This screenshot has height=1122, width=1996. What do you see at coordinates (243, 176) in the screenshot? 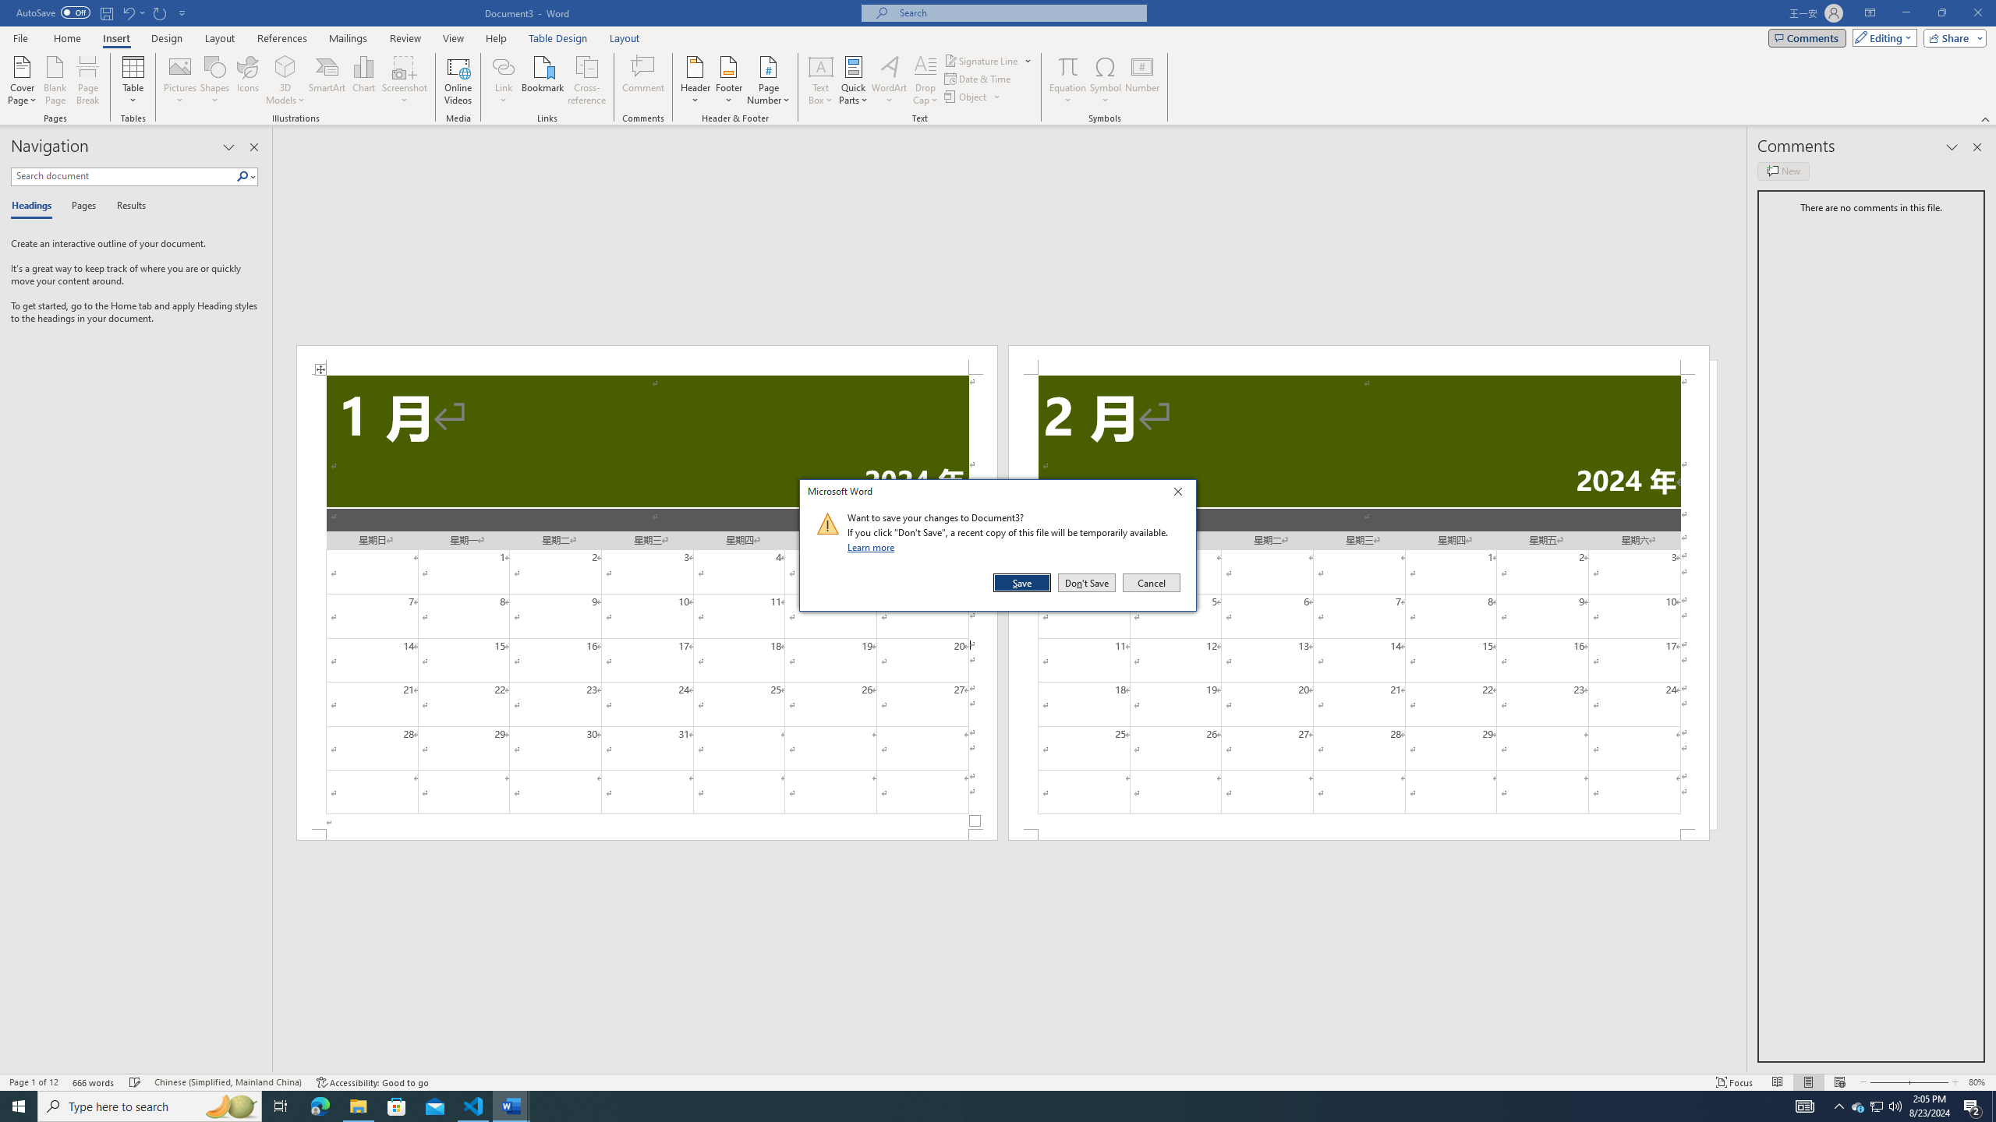
I see `Search` at bounding box center [243, 176].